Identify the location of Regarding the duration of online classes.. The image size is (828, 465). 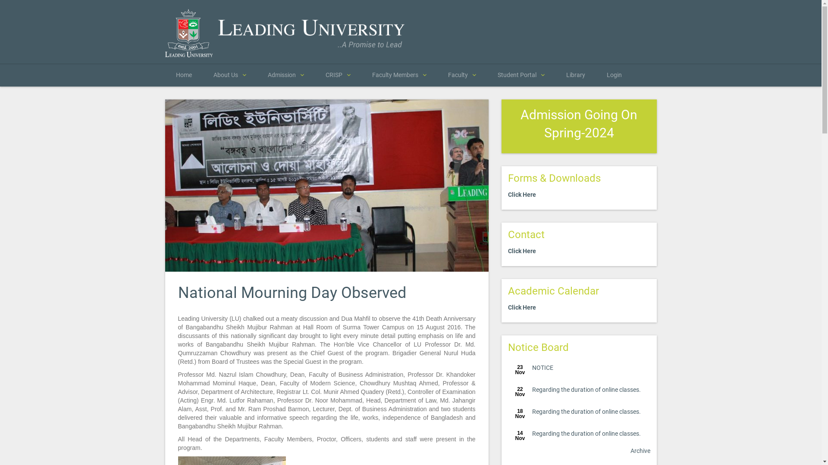
(586, 412).